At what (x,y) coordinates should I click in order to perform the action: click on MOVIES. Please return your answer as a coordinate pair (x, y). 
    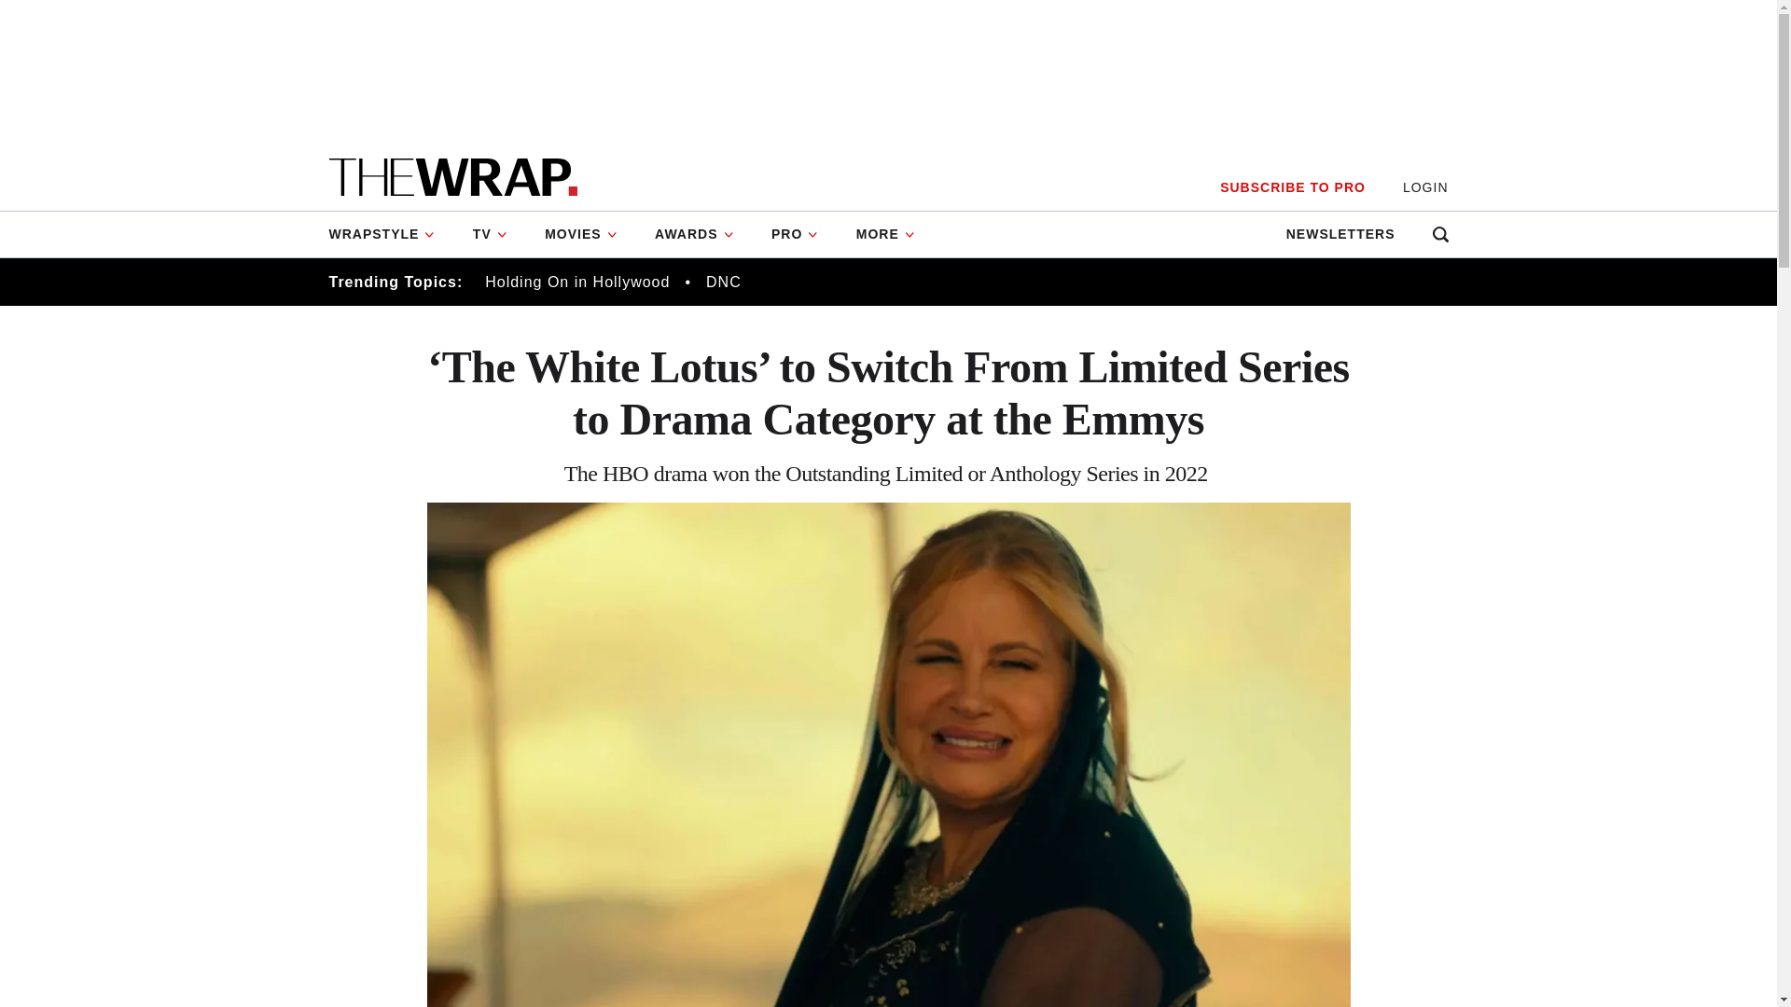
    Looking at the image, I should click on (580, 234).